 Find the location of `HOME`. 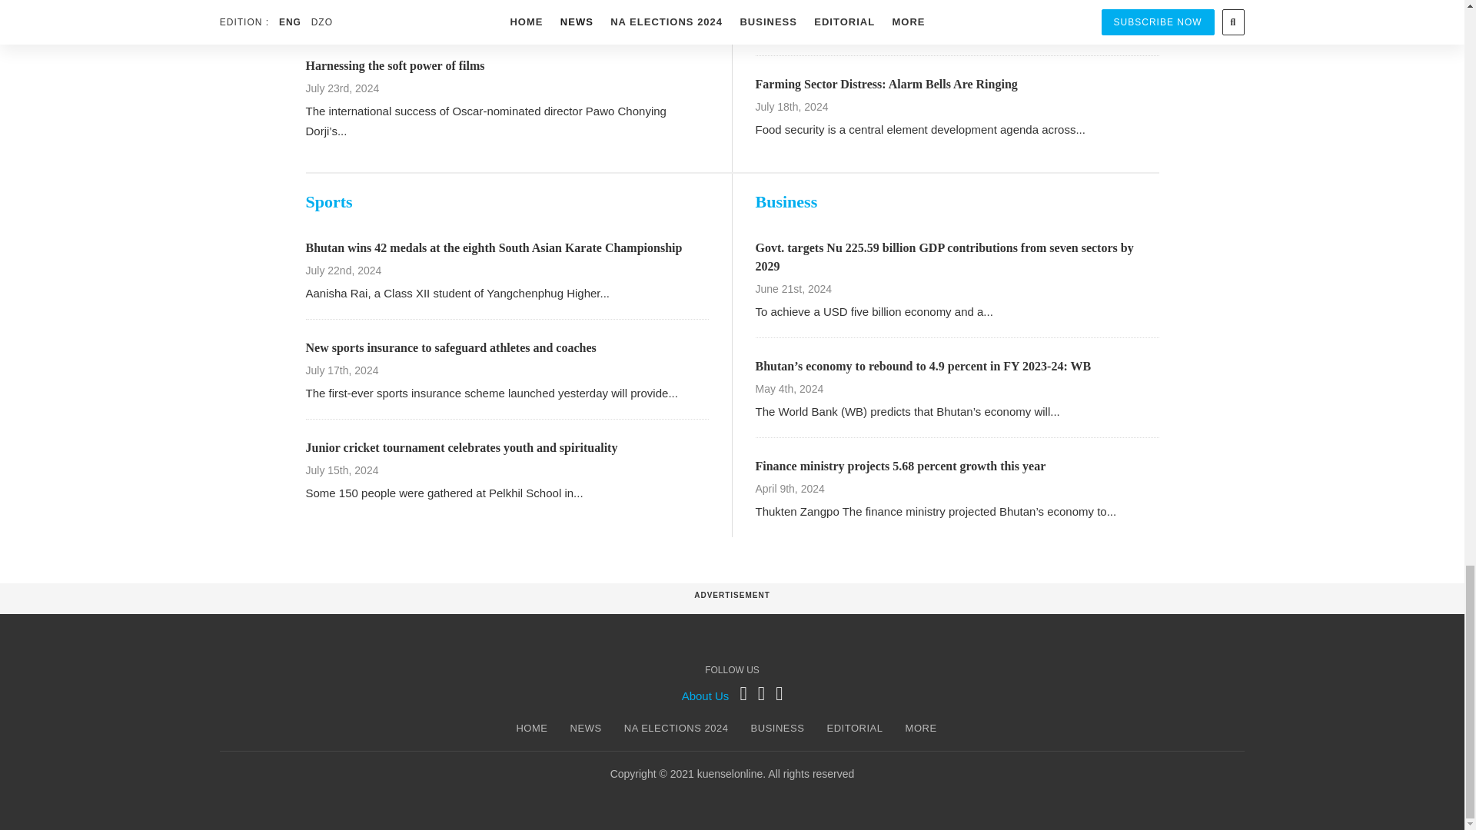

HOME is located at coordinates (531, 729).